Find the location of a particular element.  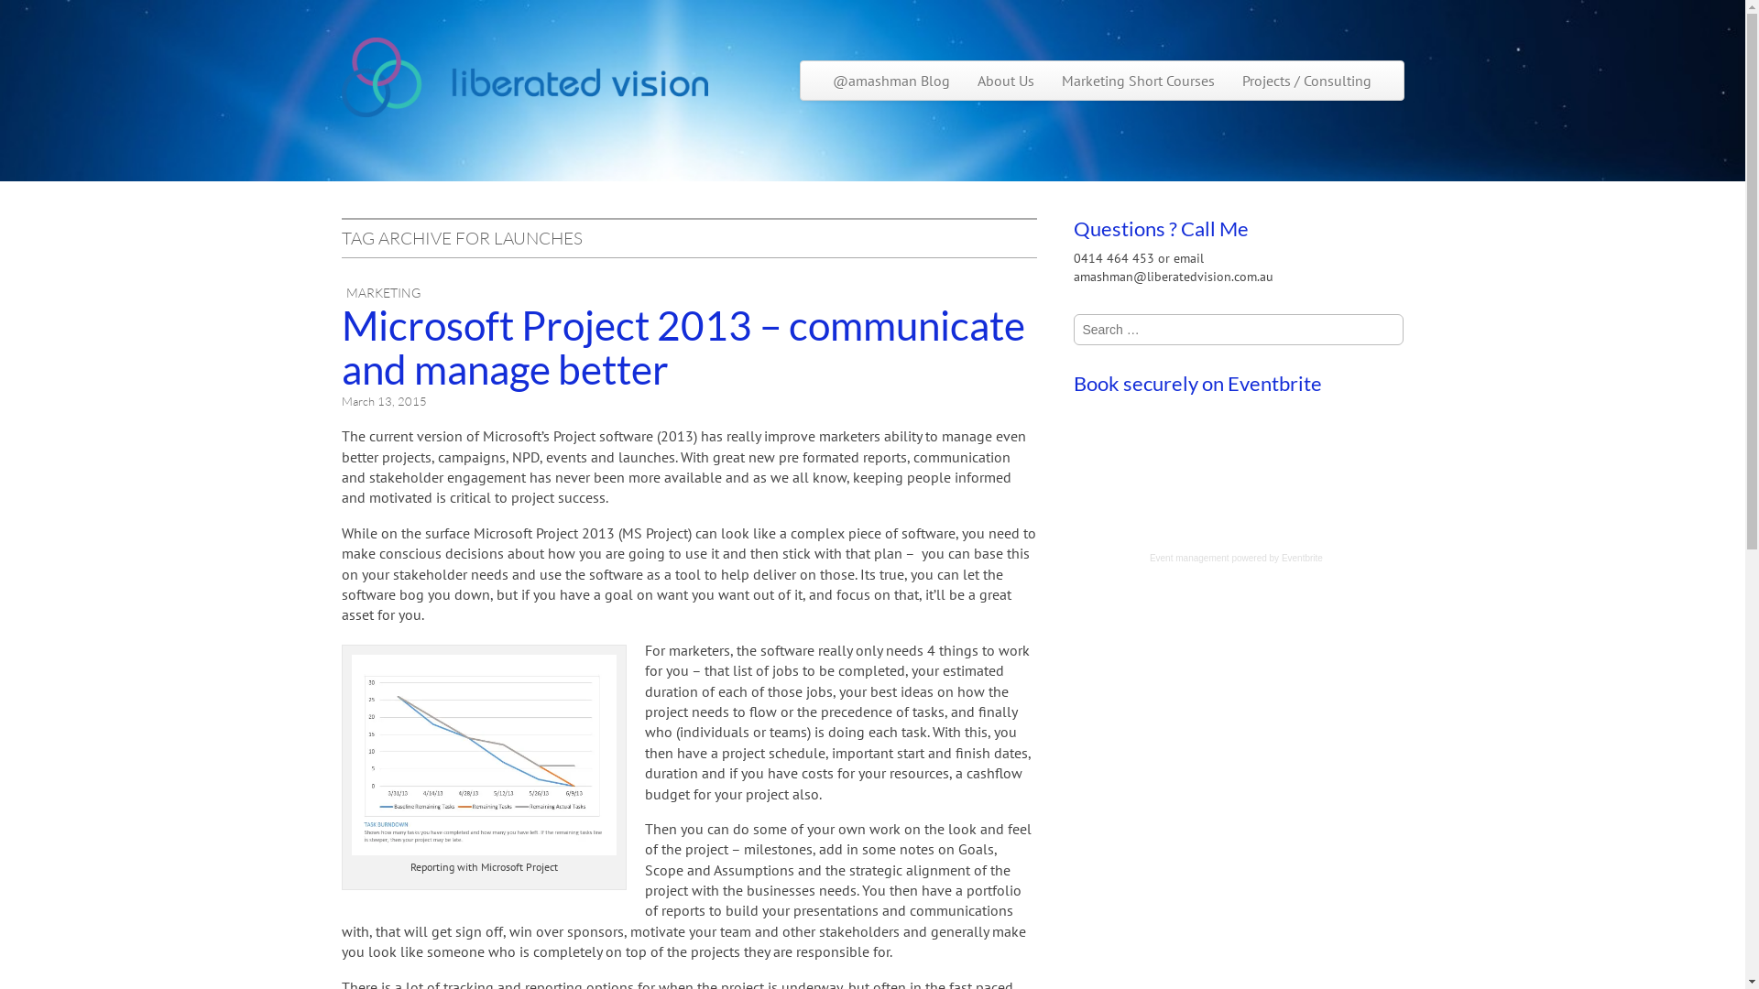

MARKETING is located at coordinates (383, 293).